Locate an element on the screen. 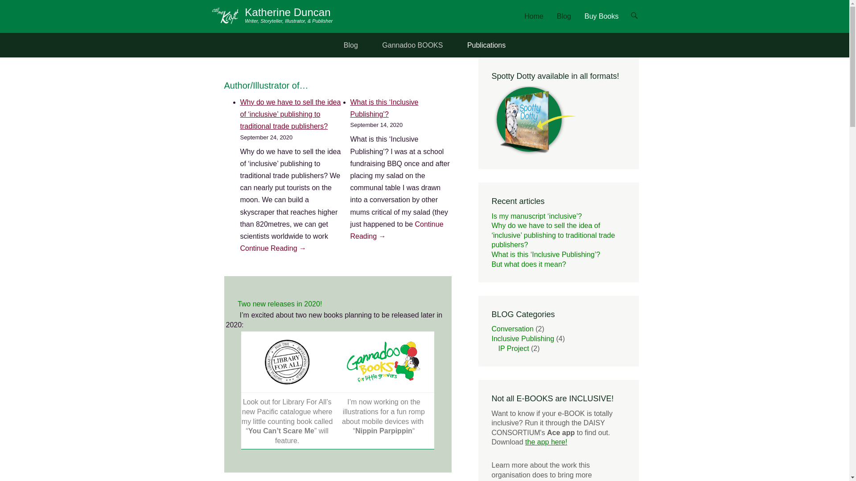  the app here! is located at coordinates (546, 442).